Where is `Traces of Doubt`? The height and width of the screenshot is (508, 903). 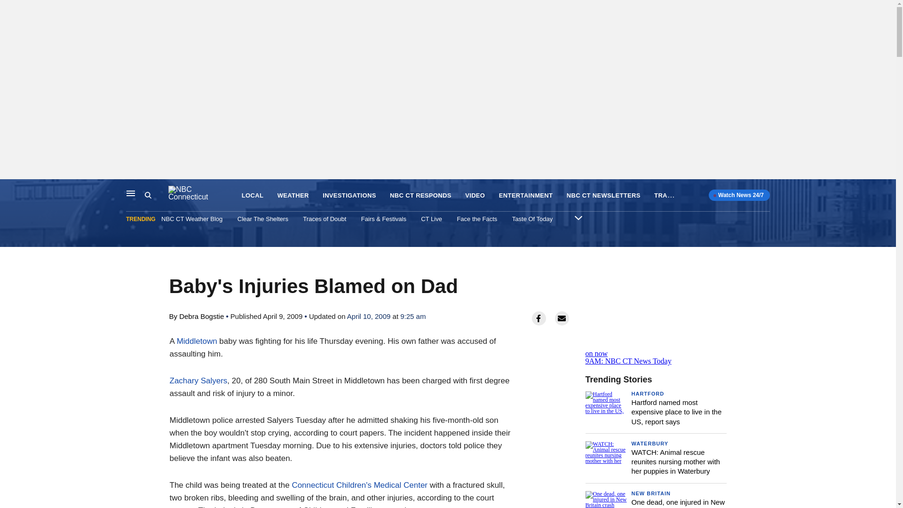 Traces of Doubt is located at coordinates (324, 219).